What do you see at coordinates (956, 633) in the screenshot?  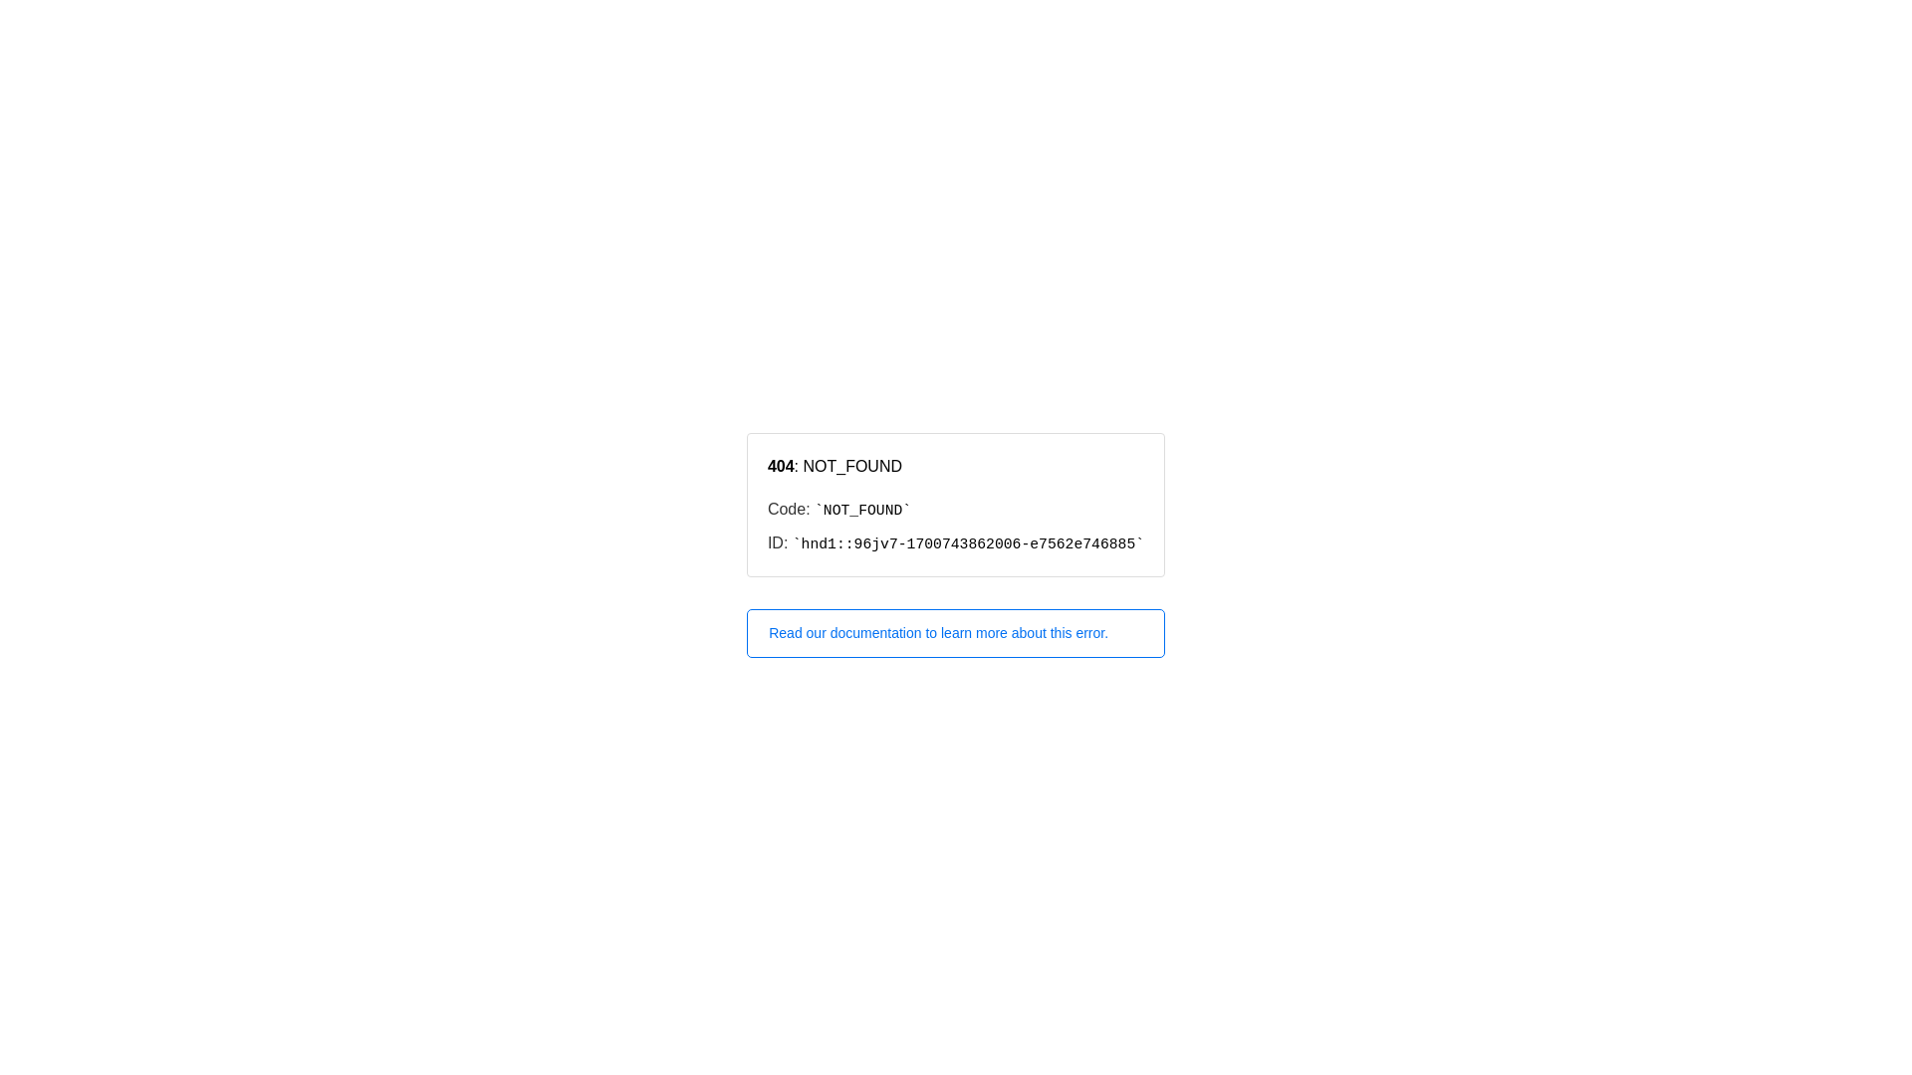 I see `Read our documentation to learn more about this error.` at bounding box center [956, 633].